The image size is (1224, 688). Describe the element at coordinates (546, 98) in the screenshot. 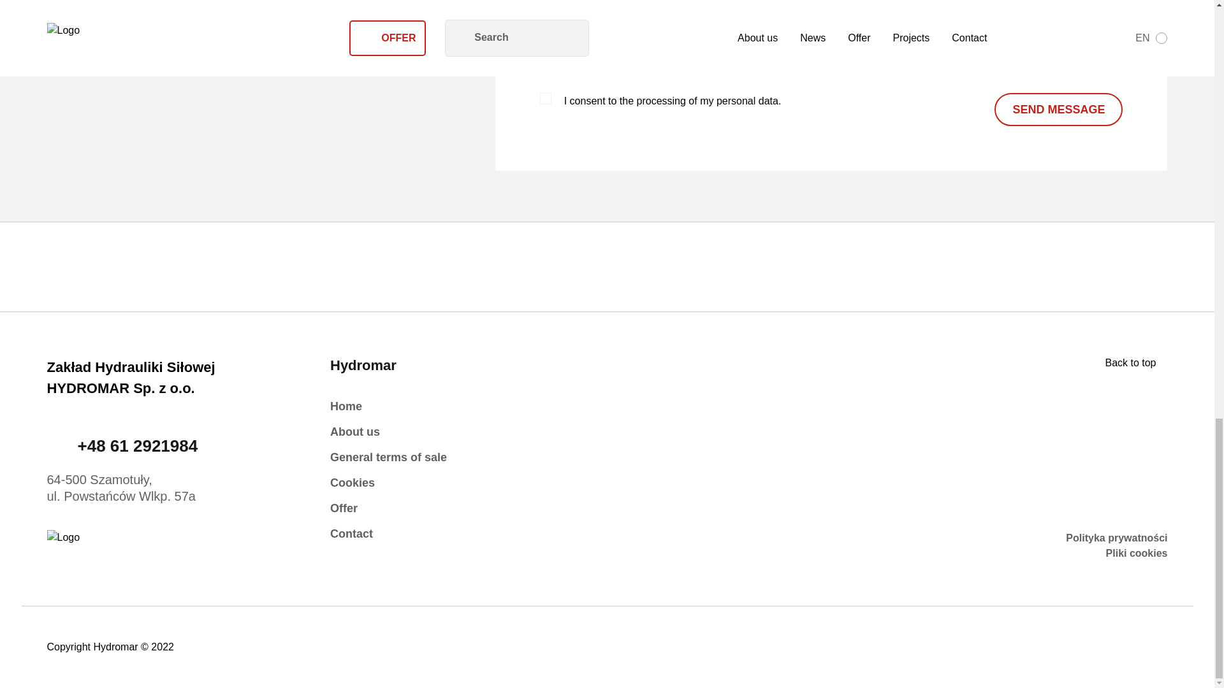

I see `1` at that location.